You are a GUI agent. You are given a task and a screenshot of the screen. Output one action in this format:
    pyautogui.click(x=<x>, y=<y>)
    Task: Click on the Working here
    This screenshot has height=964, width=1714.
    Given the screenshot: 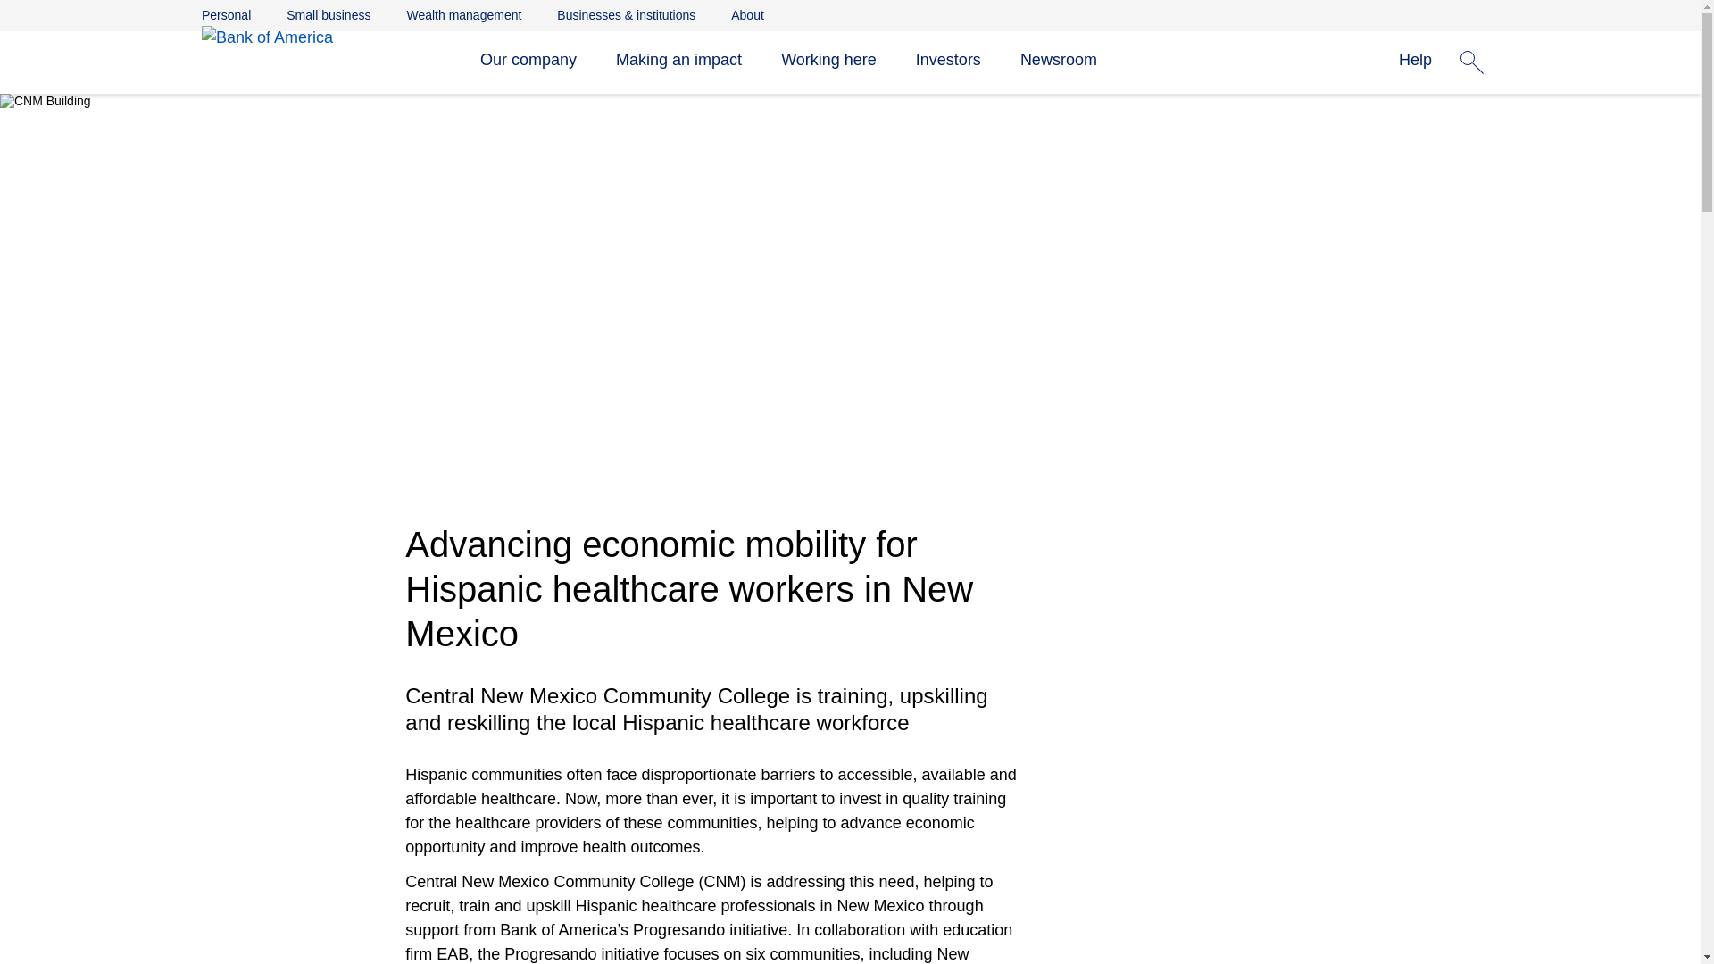 What is the action you would take?
    pyautogui.click(x=828, y=61)
    